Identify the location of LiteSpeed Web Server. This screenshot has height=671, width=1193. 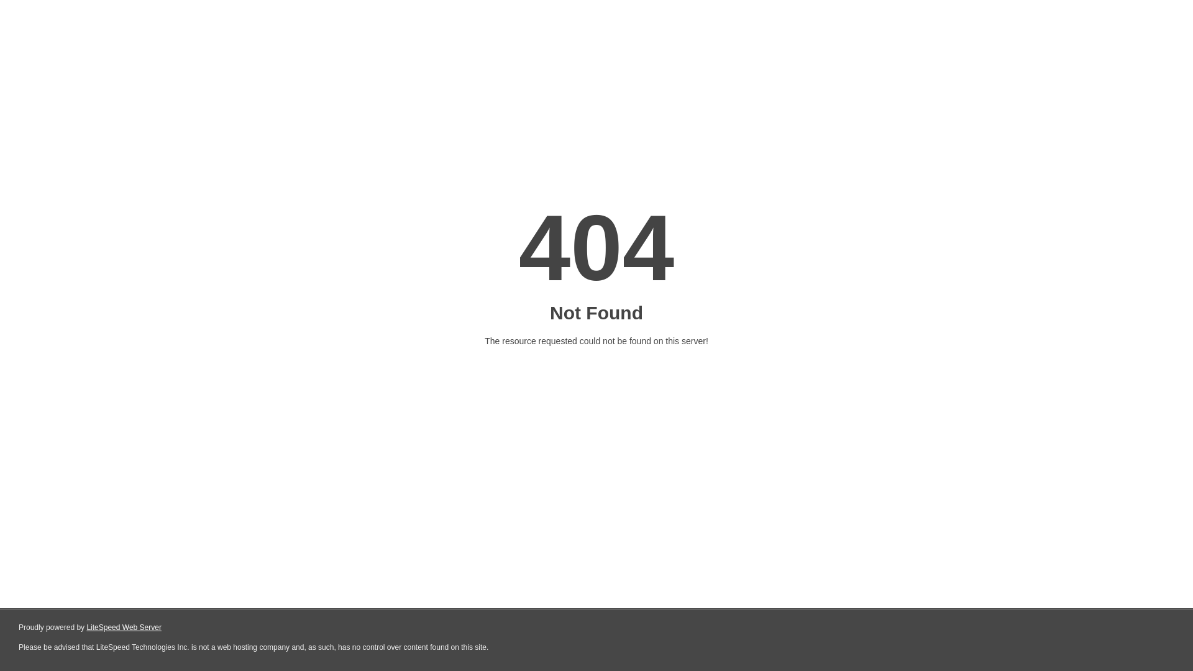
(124, 628).